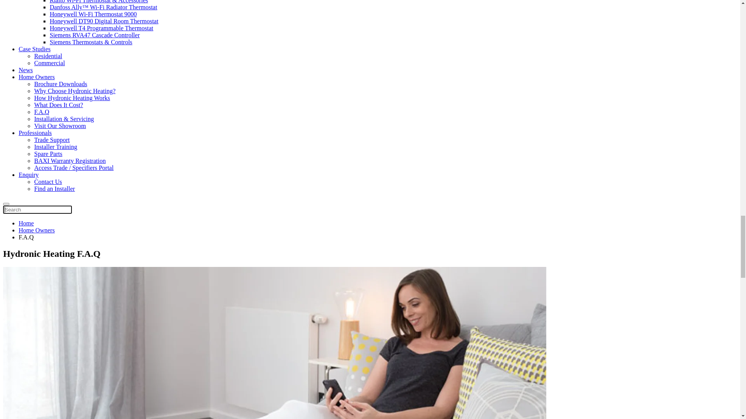 The width and height of the screenshot is (746, 419). Describe the element at coordinates (90, 302) in the screenshot. I see `Emmeti Gerpex Multilayer Pipe` at that location.